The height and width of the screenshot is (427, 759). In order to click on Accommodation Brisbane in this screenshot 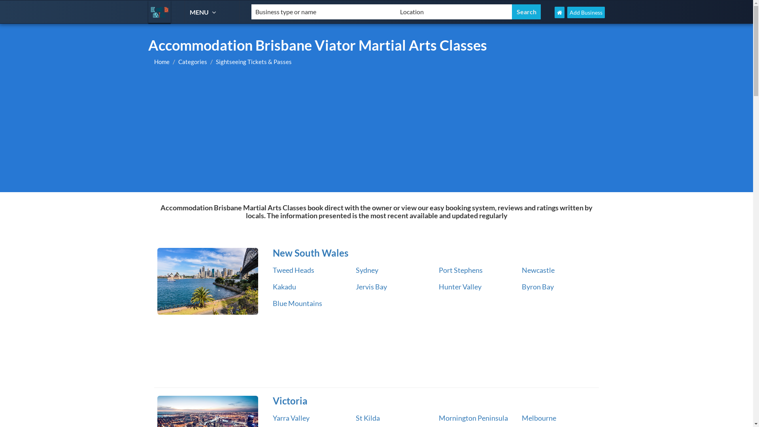, I will do `click(160, 12)`.